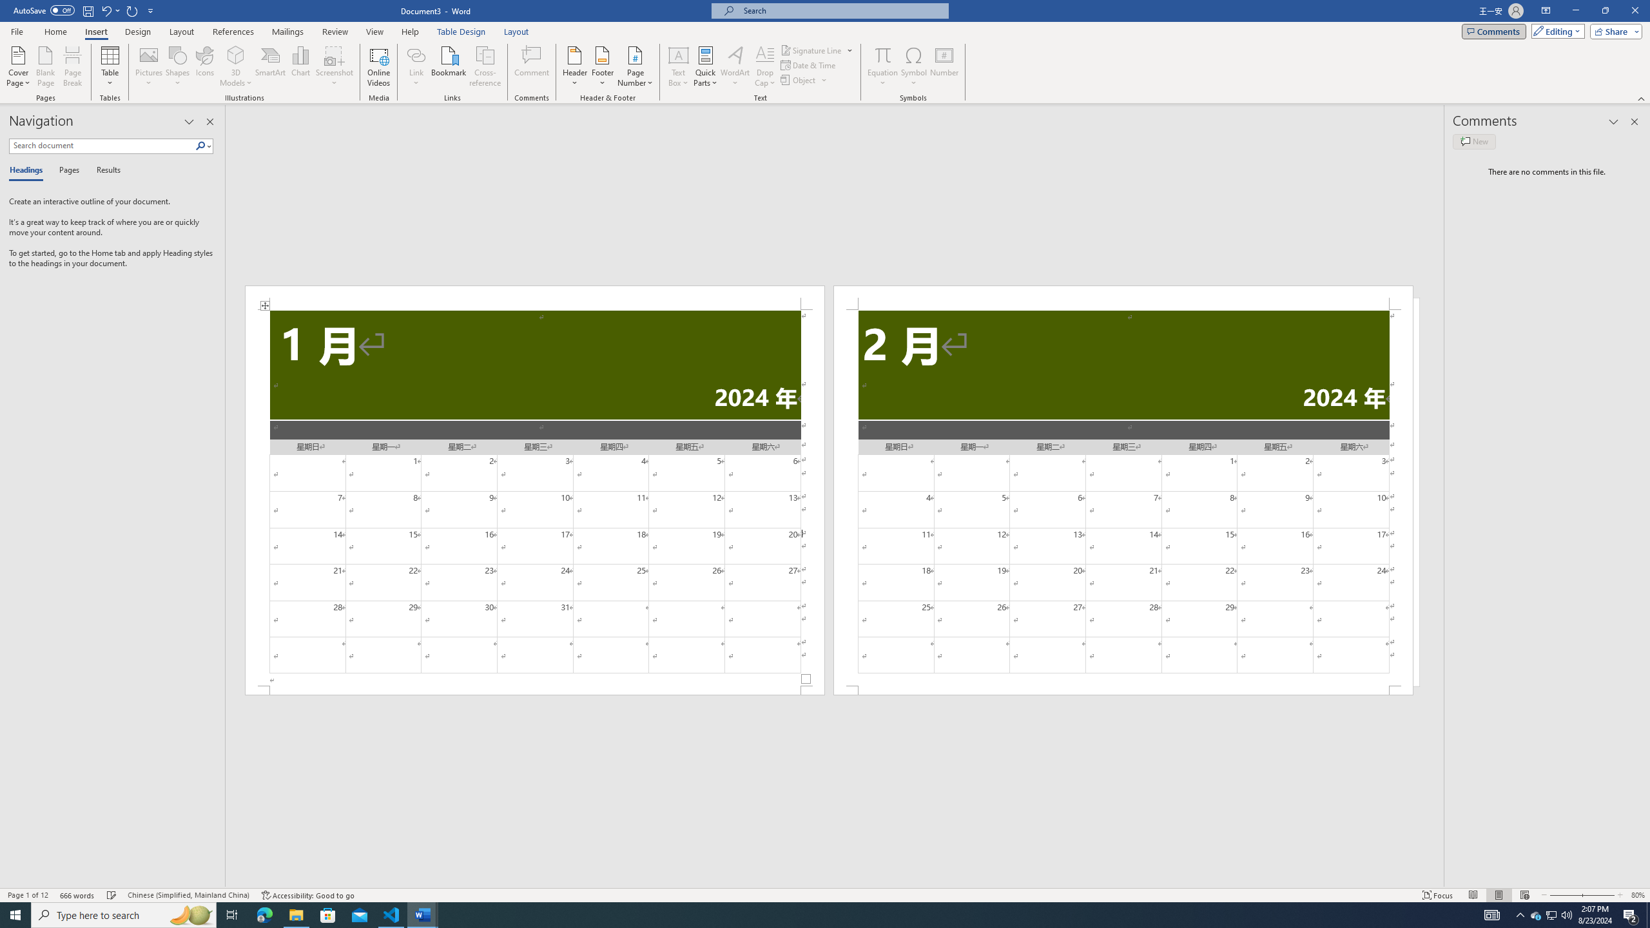 The height and width of the screenshot is (928, 1650). Describe the element at coordinates (133, 10) in the screenshot. I see `Repeat Doc Close` at that location.